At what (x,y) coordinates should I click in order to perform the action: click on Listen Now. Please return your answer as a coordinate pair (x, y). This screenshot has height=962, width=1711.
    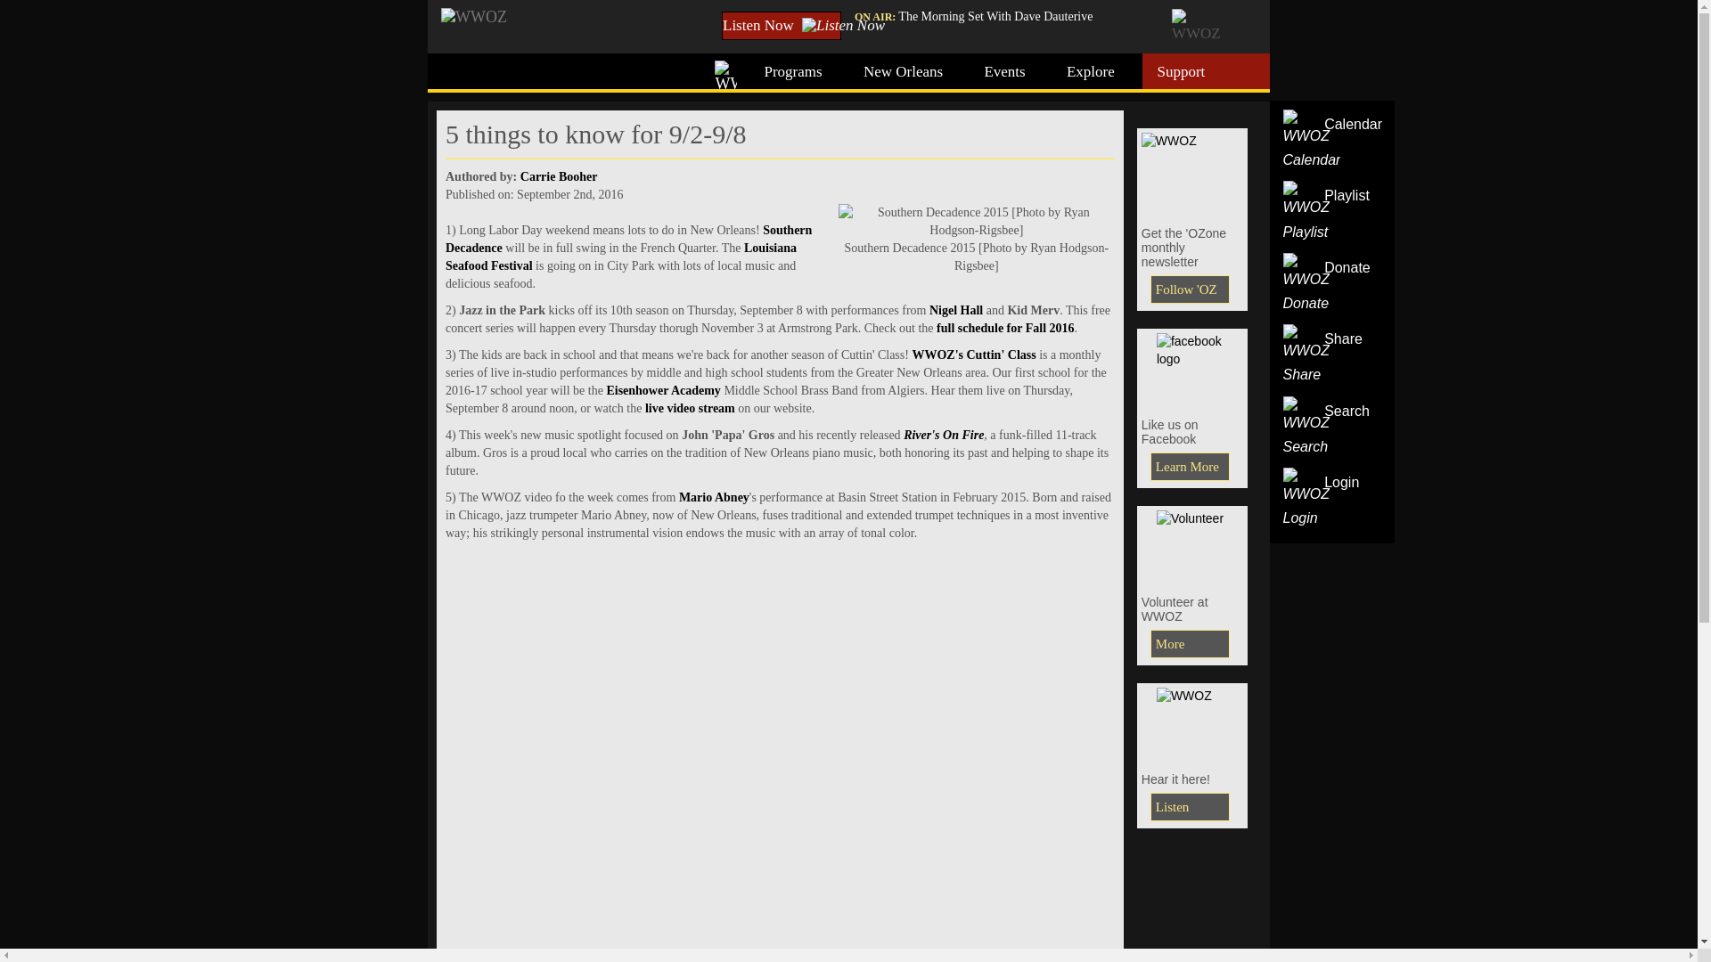
    Looking at the image, I should click on (782, 25).